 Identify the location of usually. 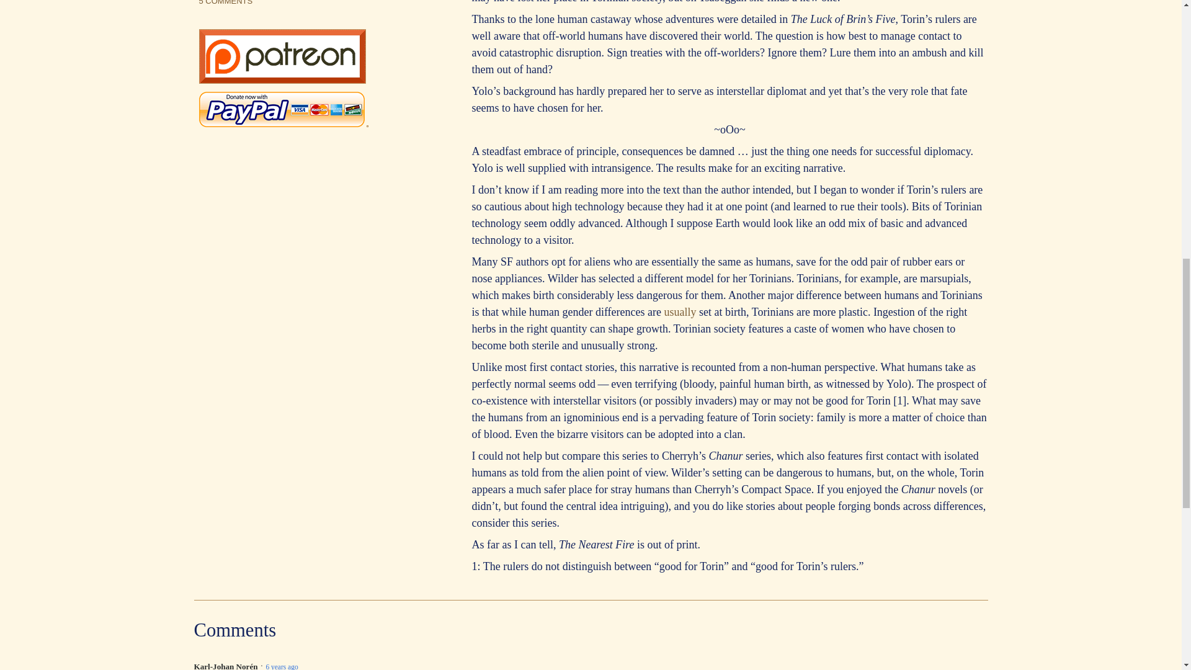
(680, 311).